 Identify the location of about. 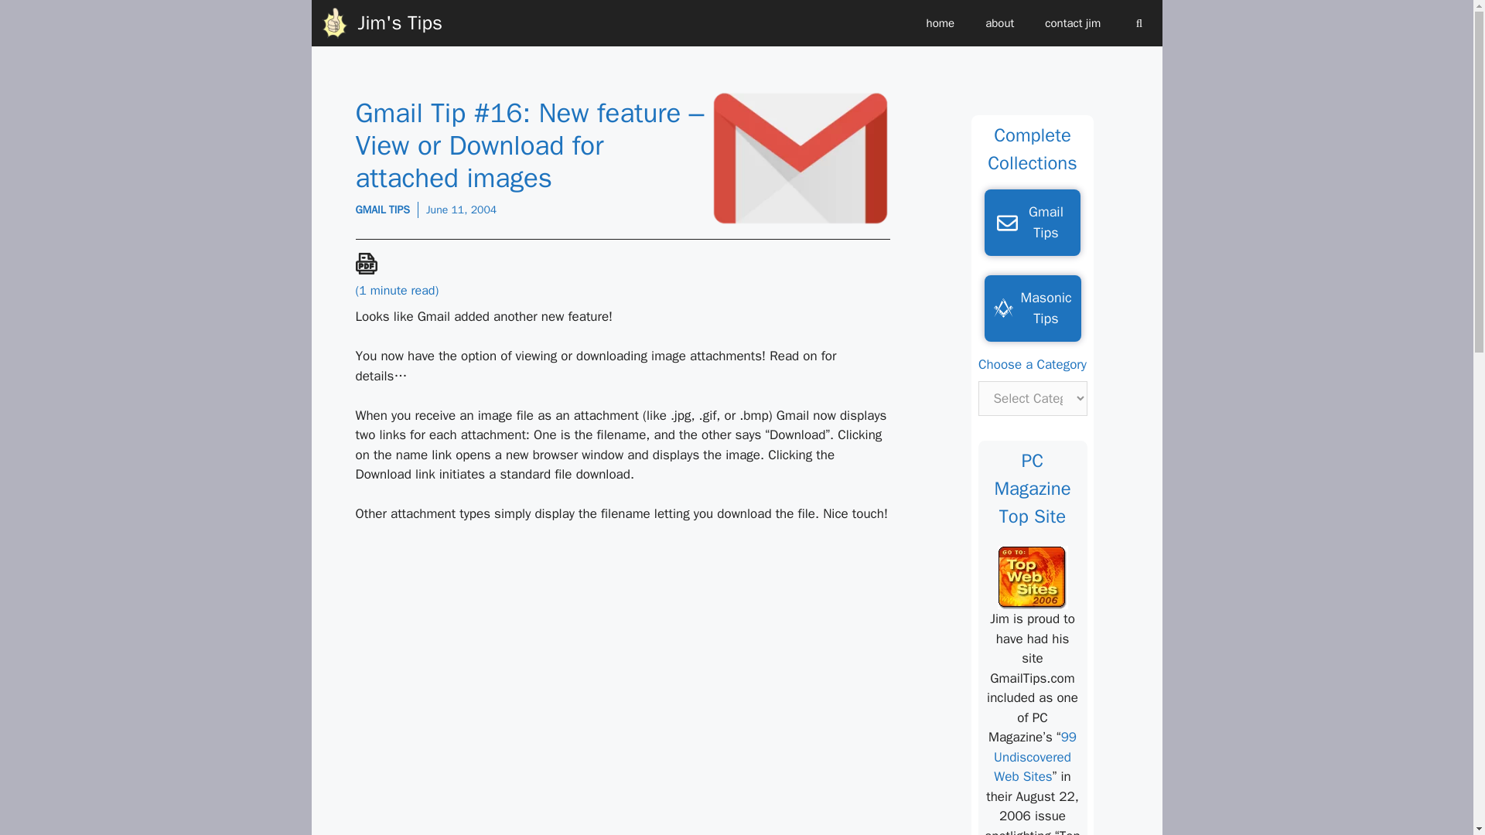
(999, 23).